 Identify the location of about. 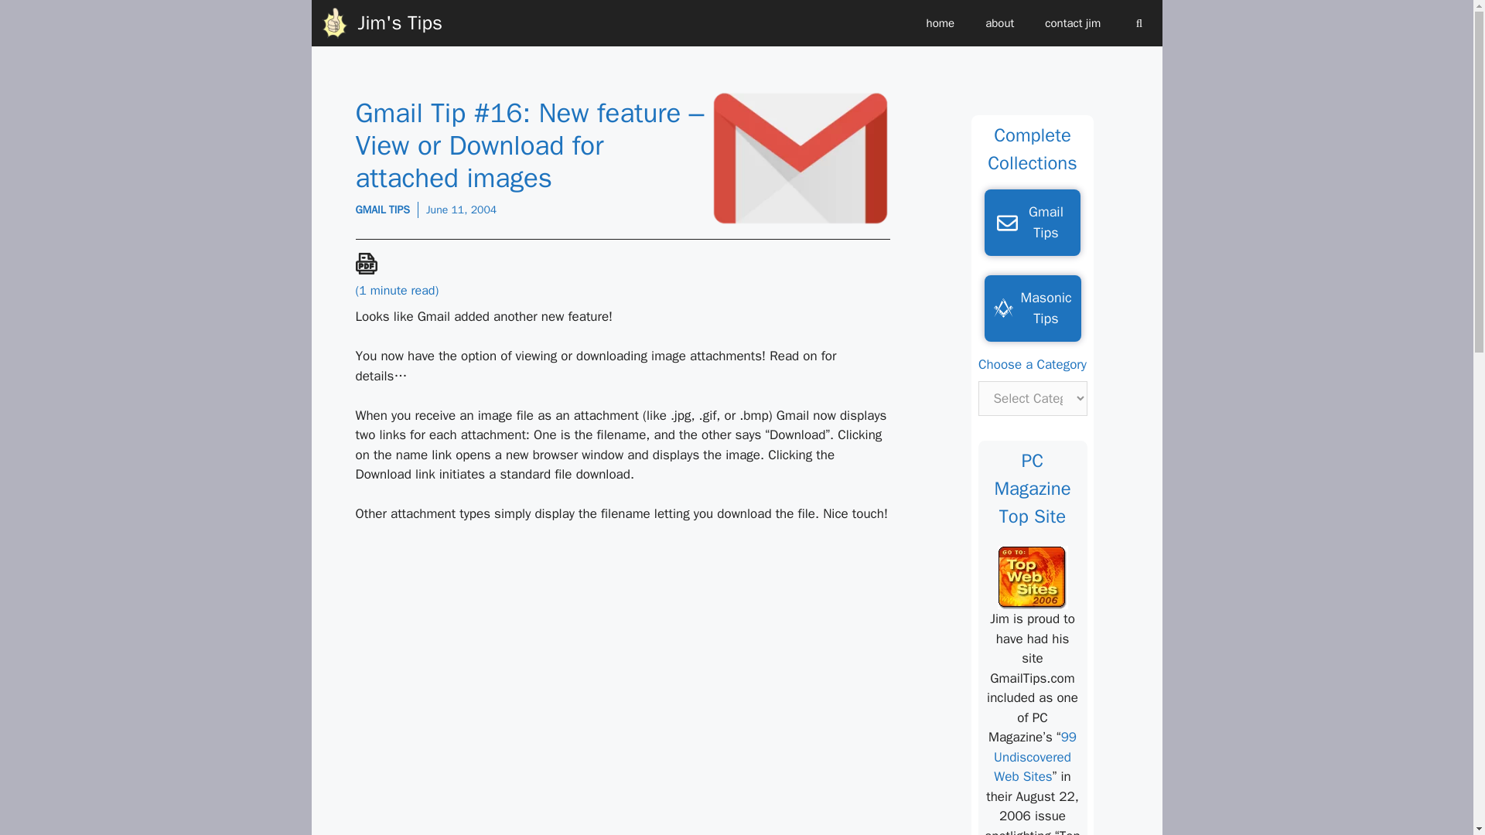
(999, 23).